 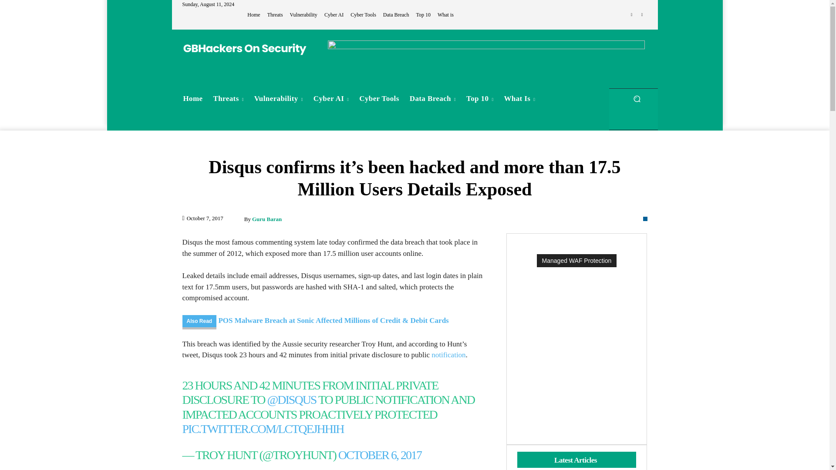 What do you see at coordinates (304, 15) in the screenshot?
I see `Vulnerability` at bounding box center [304, 15].